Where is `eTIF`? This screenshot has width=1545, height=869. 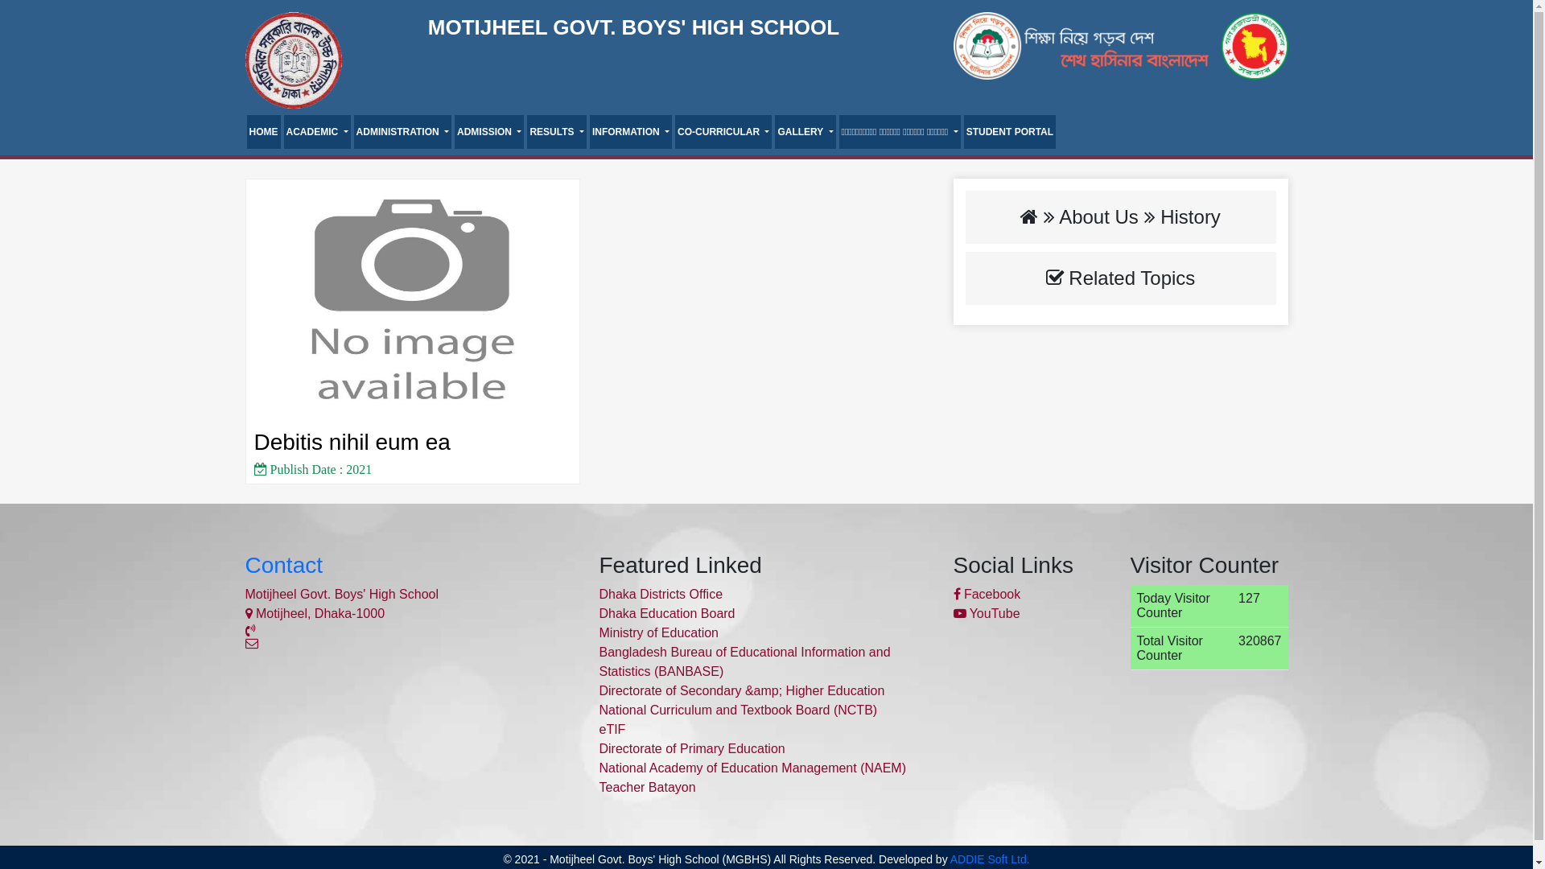
eTIF is located at coordinates (612, 729).